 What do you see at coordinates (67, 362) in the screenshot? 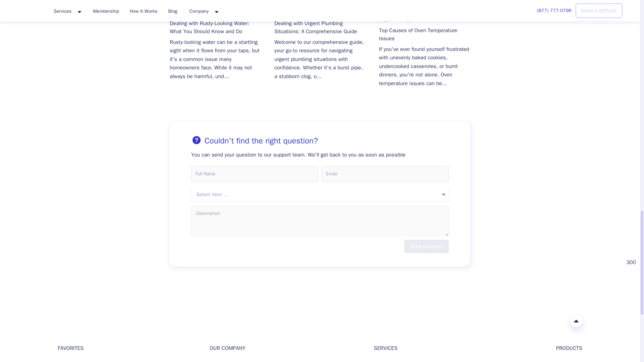
I see `Welcome` at bounding box center [67, 362].